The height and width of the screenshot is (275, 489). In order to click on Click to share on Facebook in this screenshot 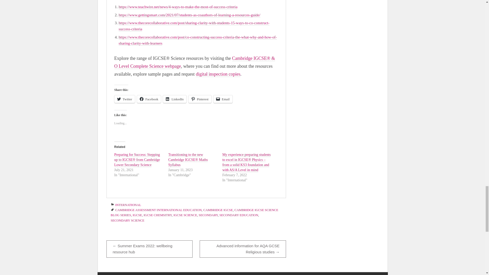, I will do `click(149, 99)`.